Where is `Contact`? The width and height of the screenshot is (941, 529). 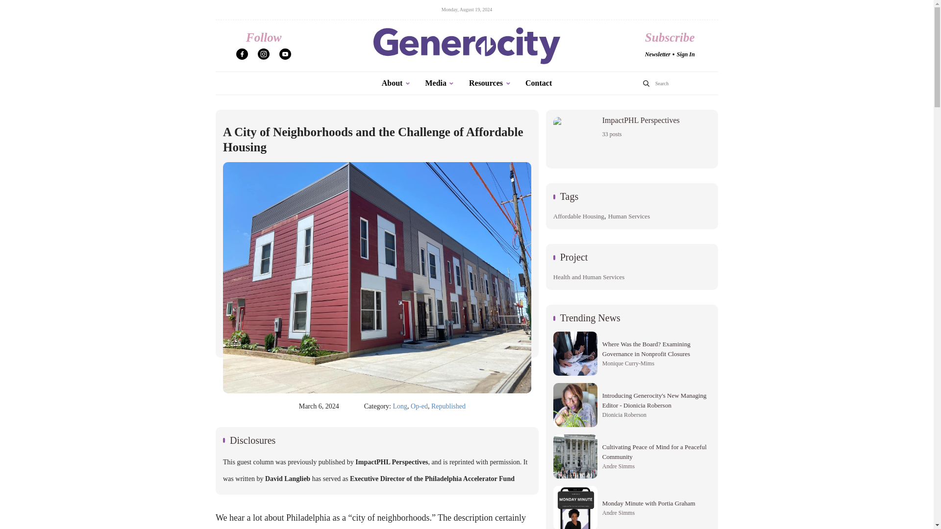
Contact is located at coordinates (686, 54).